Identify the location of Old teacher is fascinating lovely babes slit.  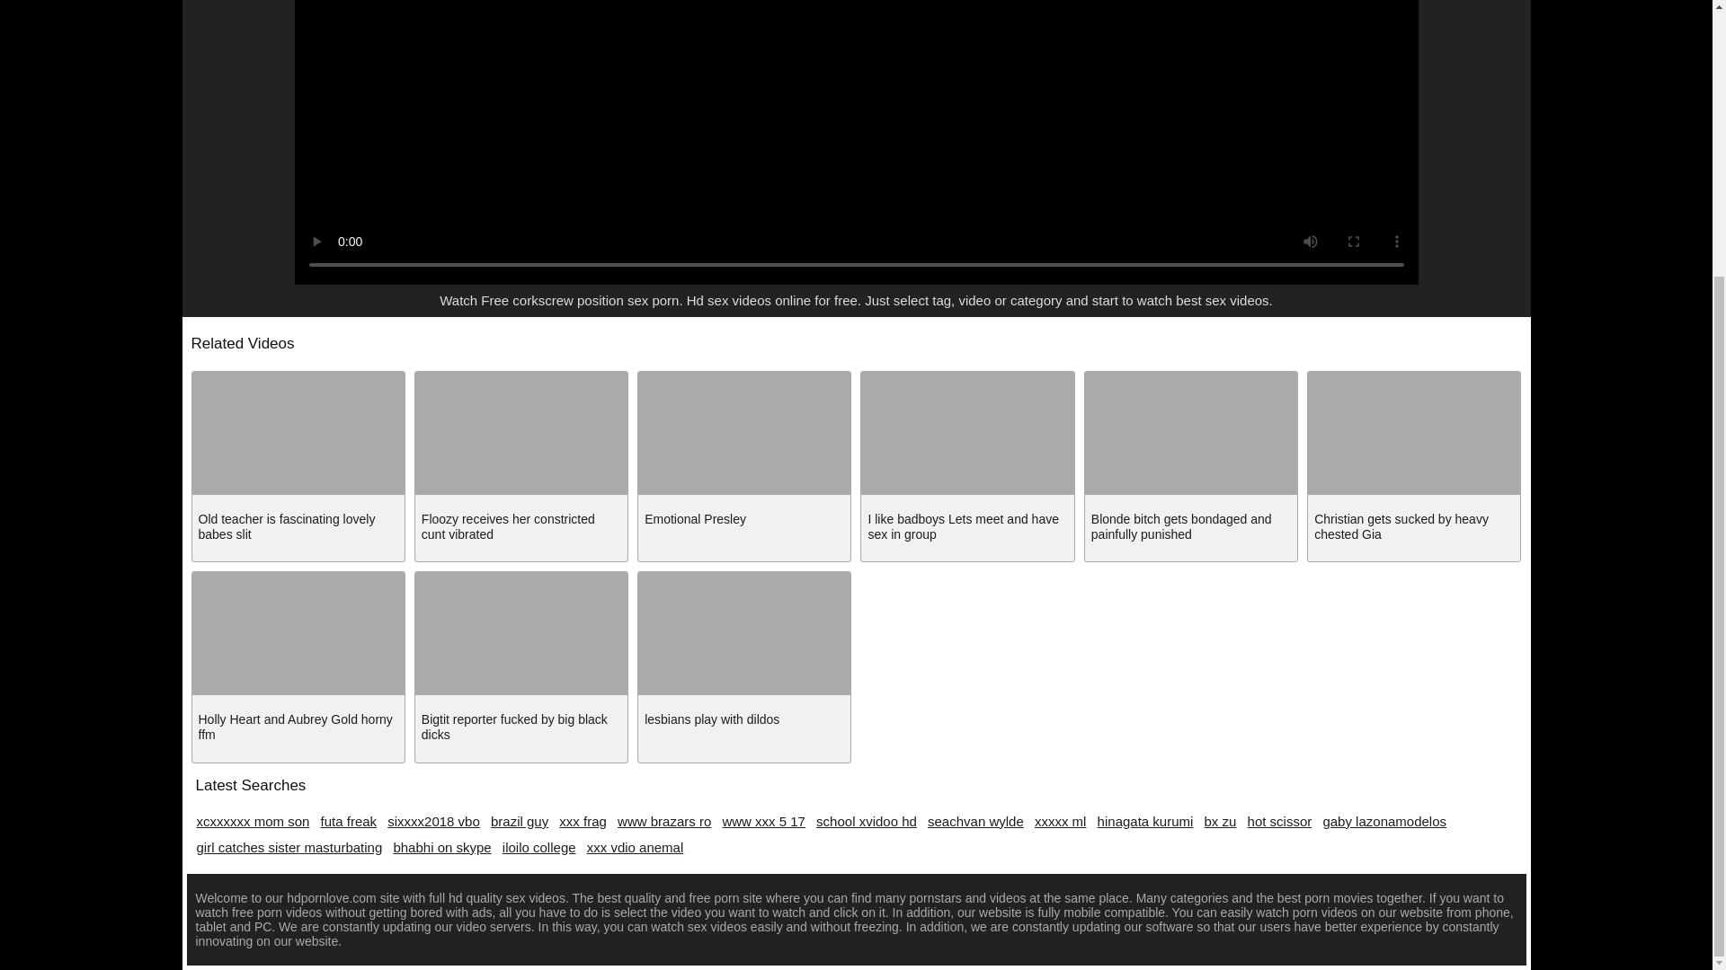
(286, 526).